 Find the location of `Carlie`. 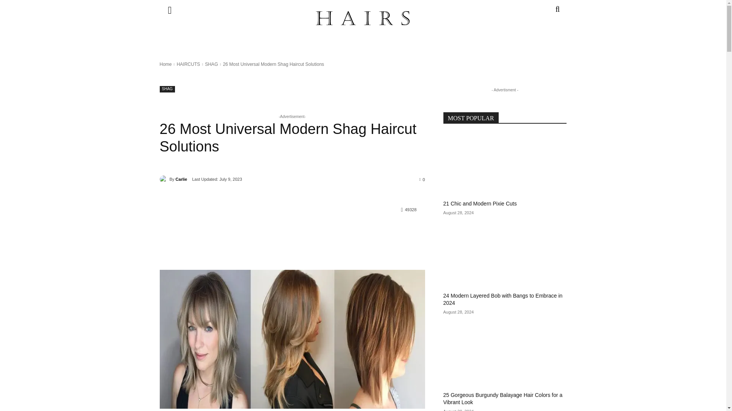

Carlie is located at coordinates (164, 179).